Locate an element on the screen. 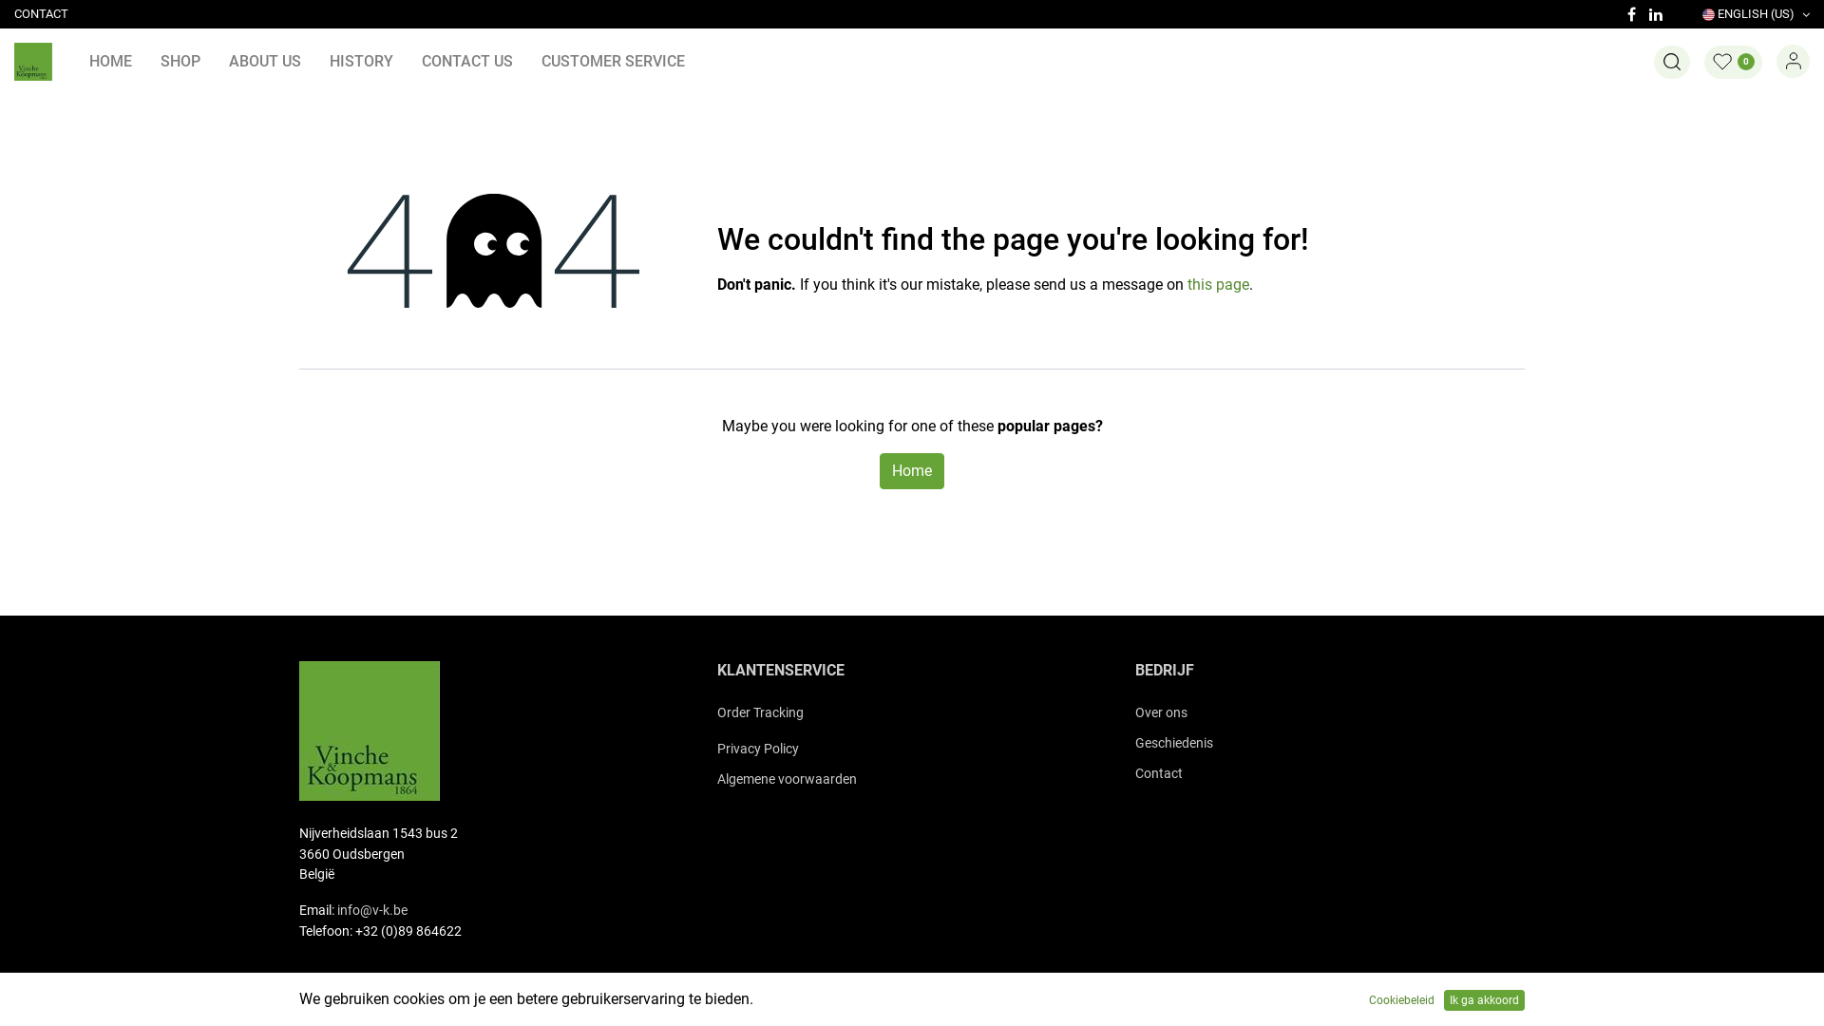  Privacy Policy is located at coordinates (758, 749).